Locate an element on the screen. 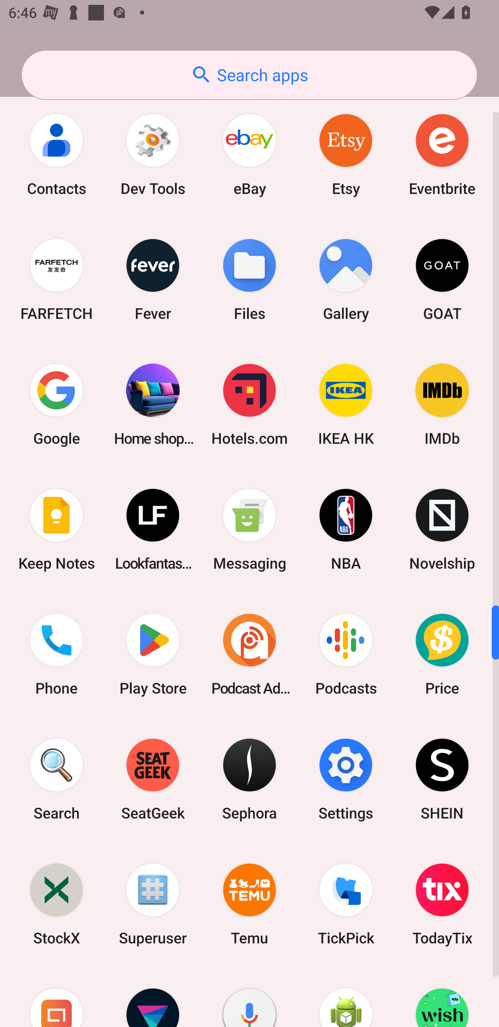  Superuser is located at coordinates (153, 904).